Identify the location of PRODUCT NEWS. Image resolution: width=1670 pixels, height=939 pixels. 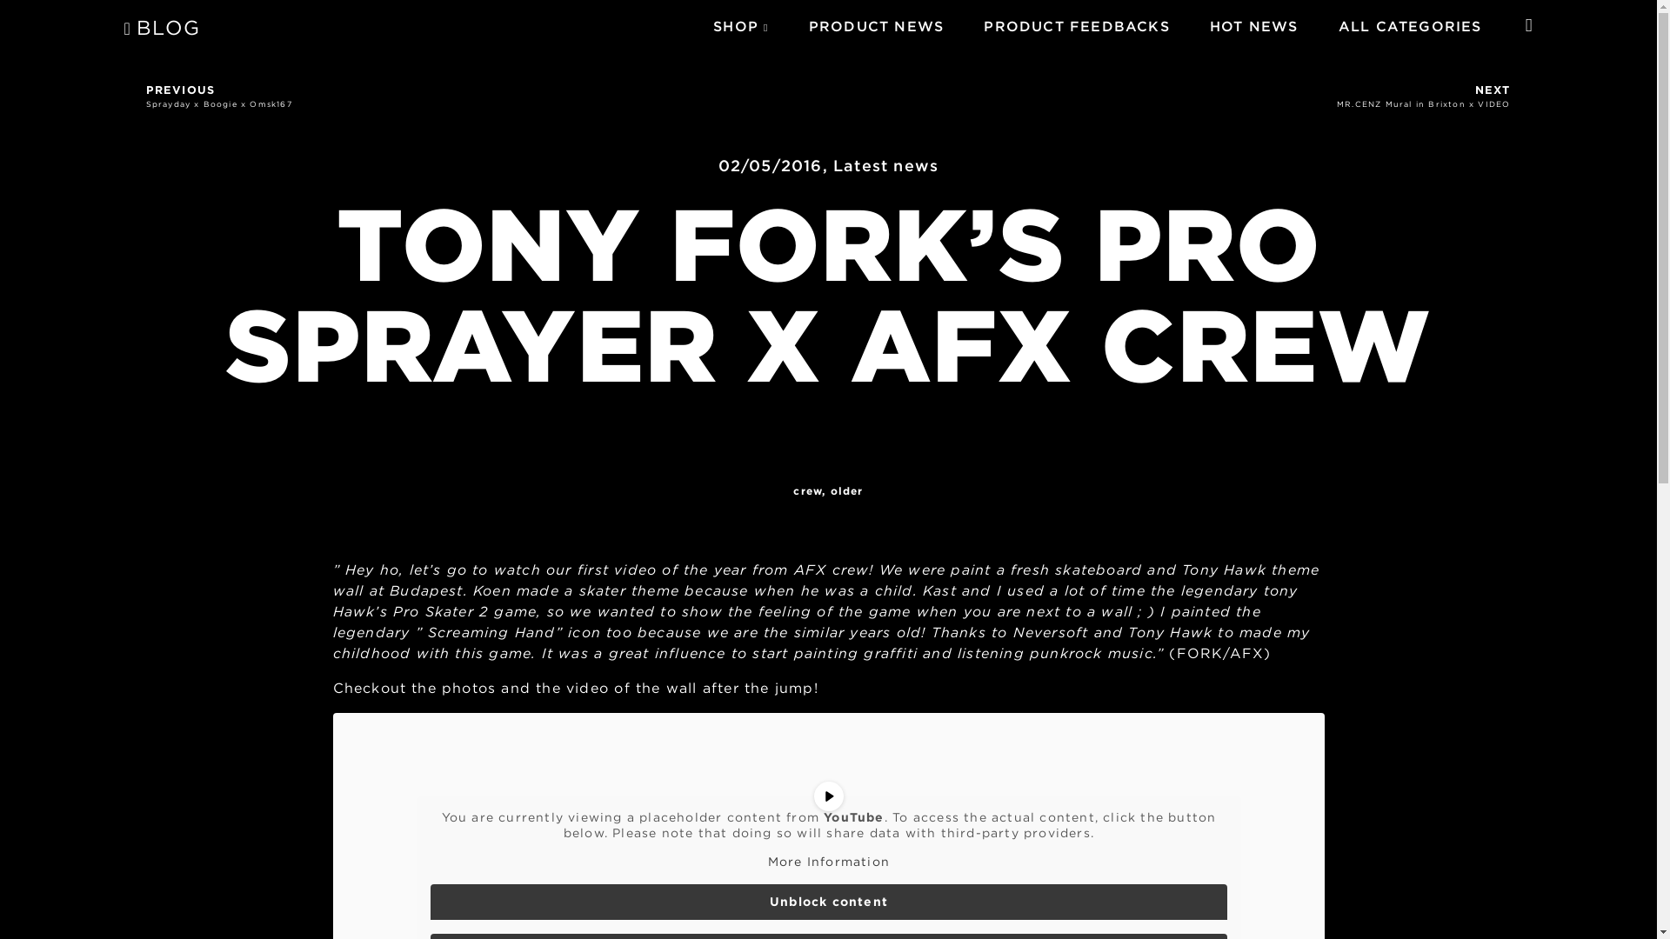
(875, 26).